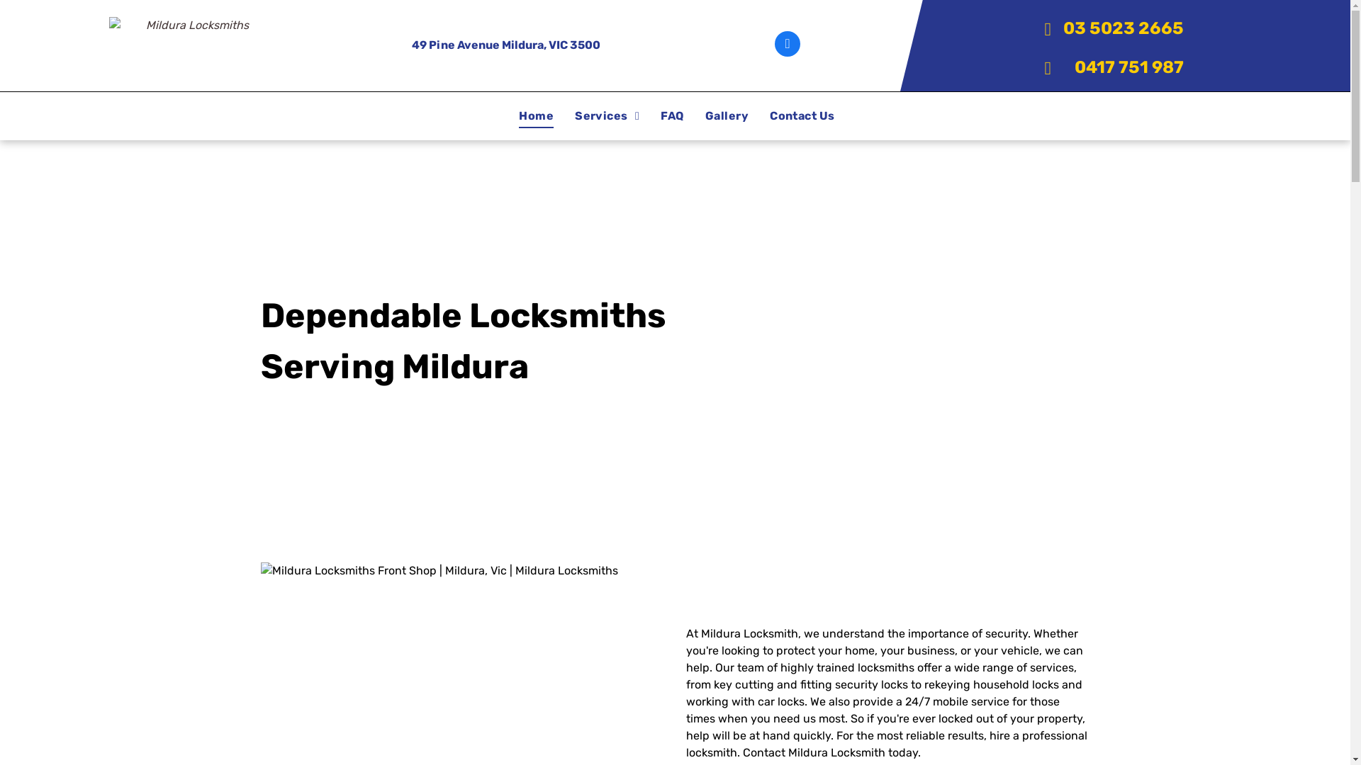 Image resolution: width=1361 pixels, height=765 pixels. I want to click on Gallery, so click(727, 116).